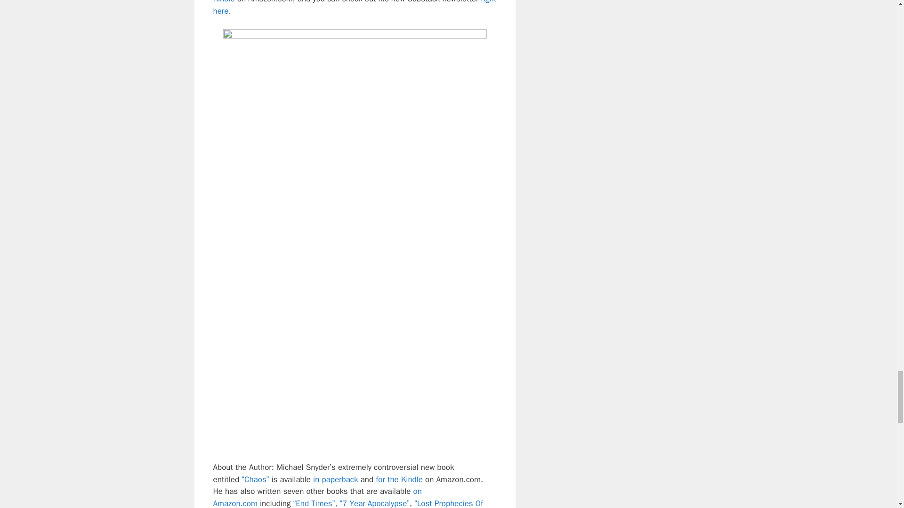 This screenshot has height=508, width=904. Describe the element at coordinates (341, 2) in the screenshot. I see `for the Kindle` at that location.